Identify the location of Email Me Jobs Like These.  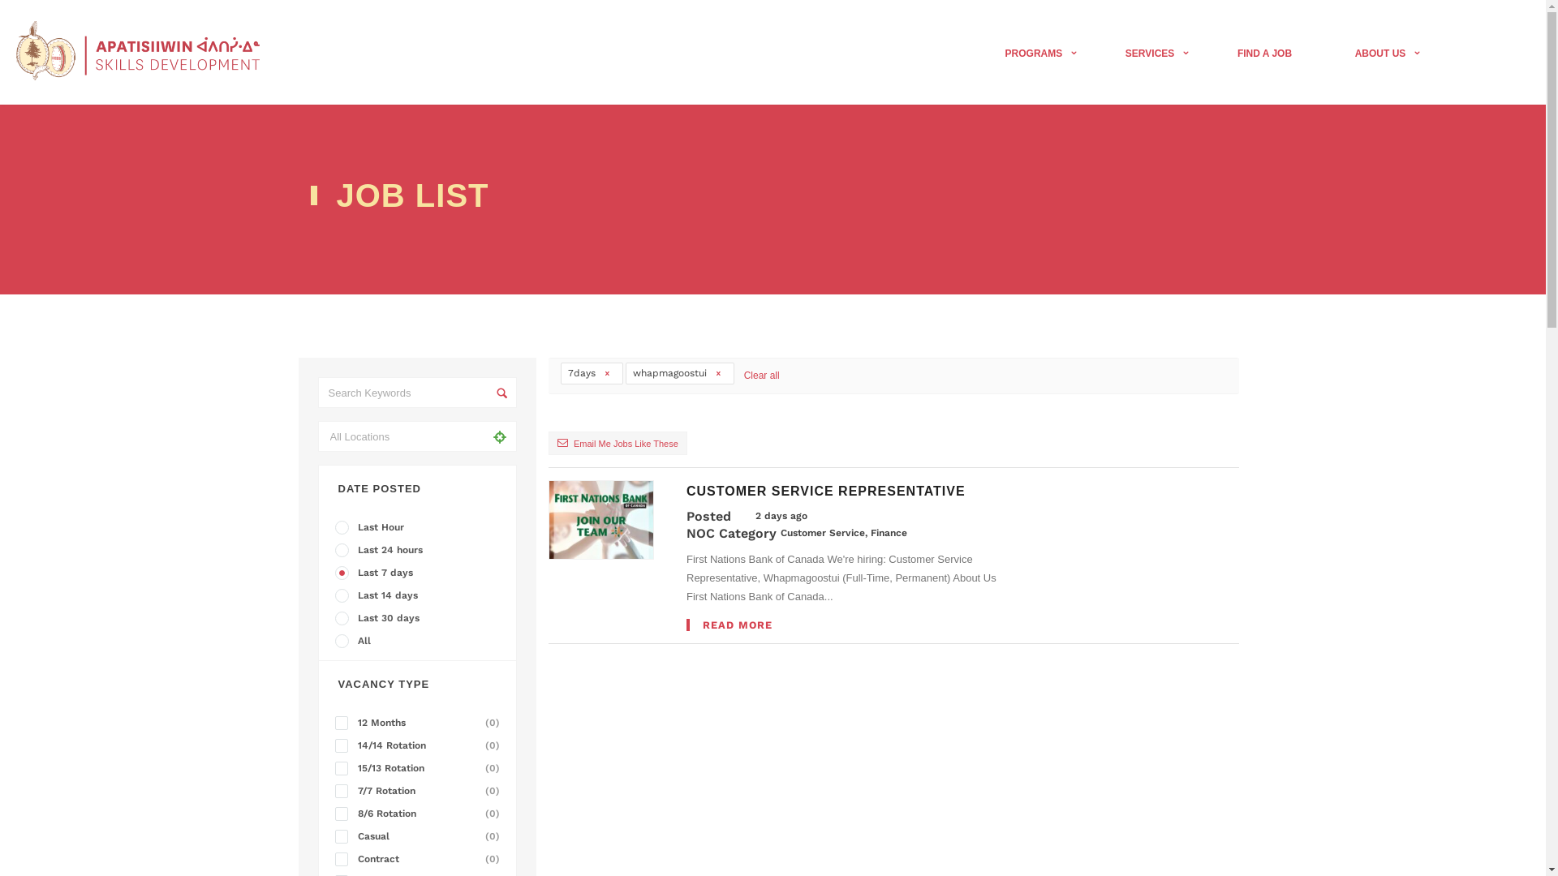
(618, 443).